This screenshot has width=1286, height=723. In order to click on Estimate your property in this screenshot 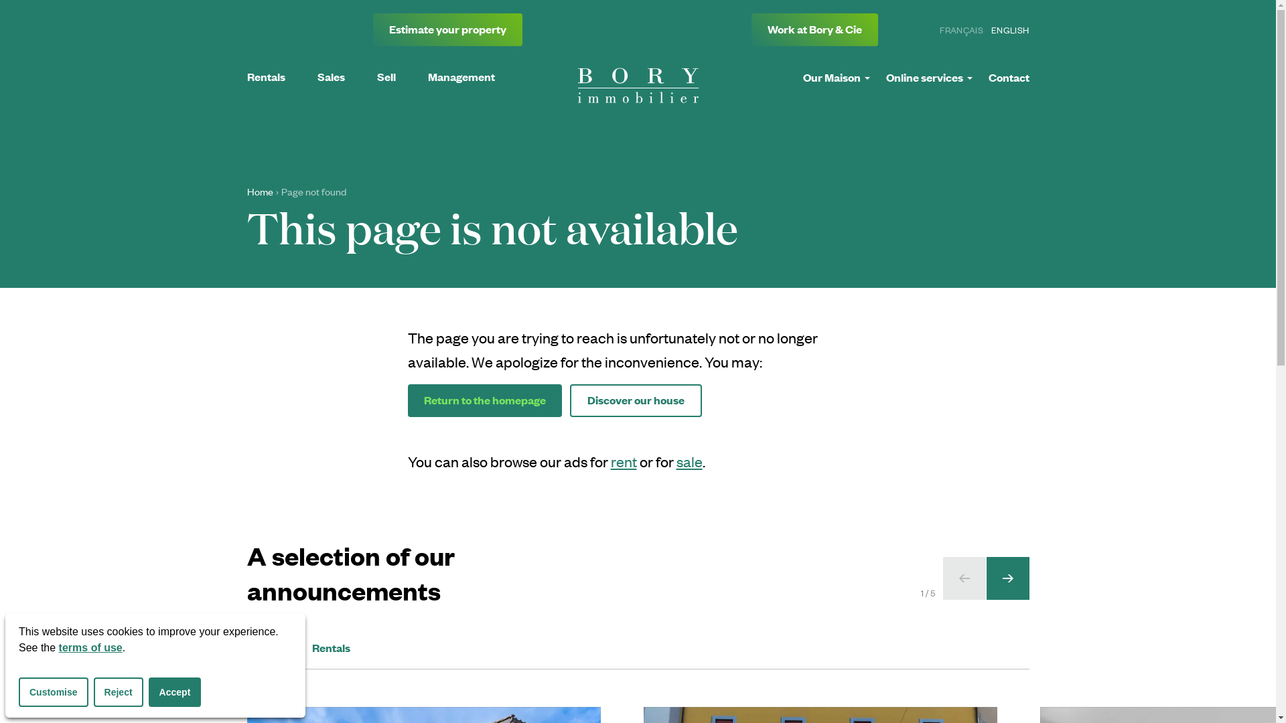, I will do `click(447, 29)`.